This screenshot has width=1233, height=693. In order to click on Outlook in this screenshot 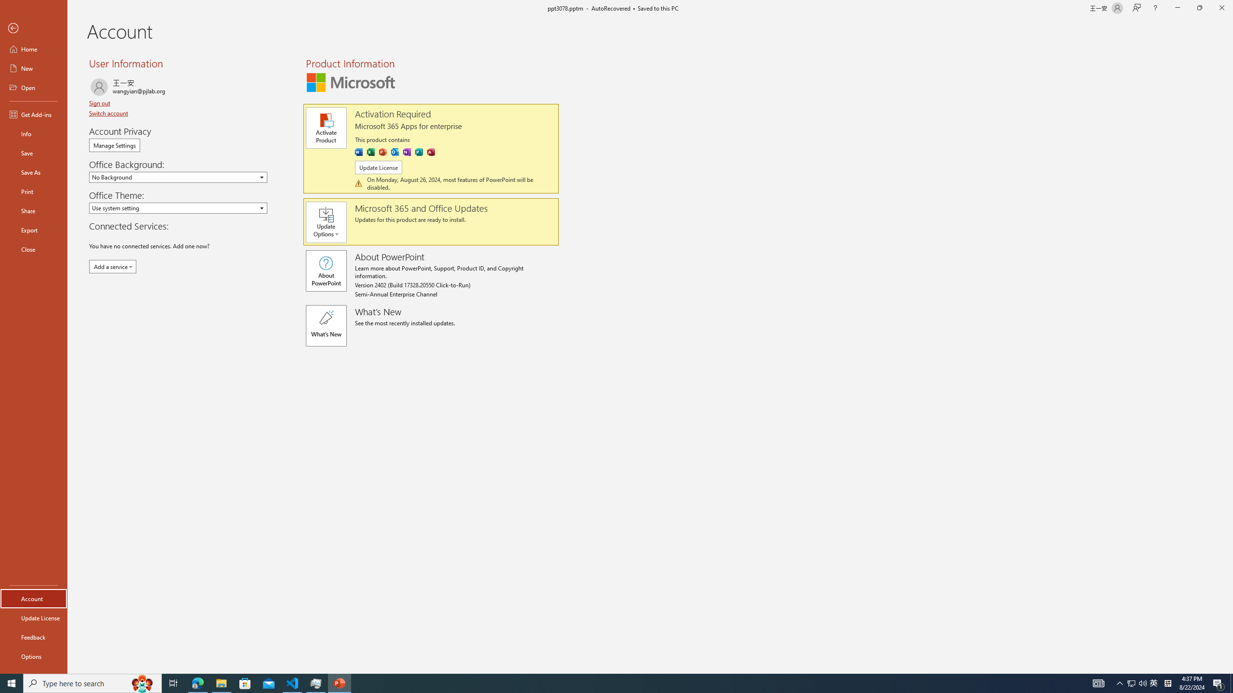, I will do `click(394, 152)`.